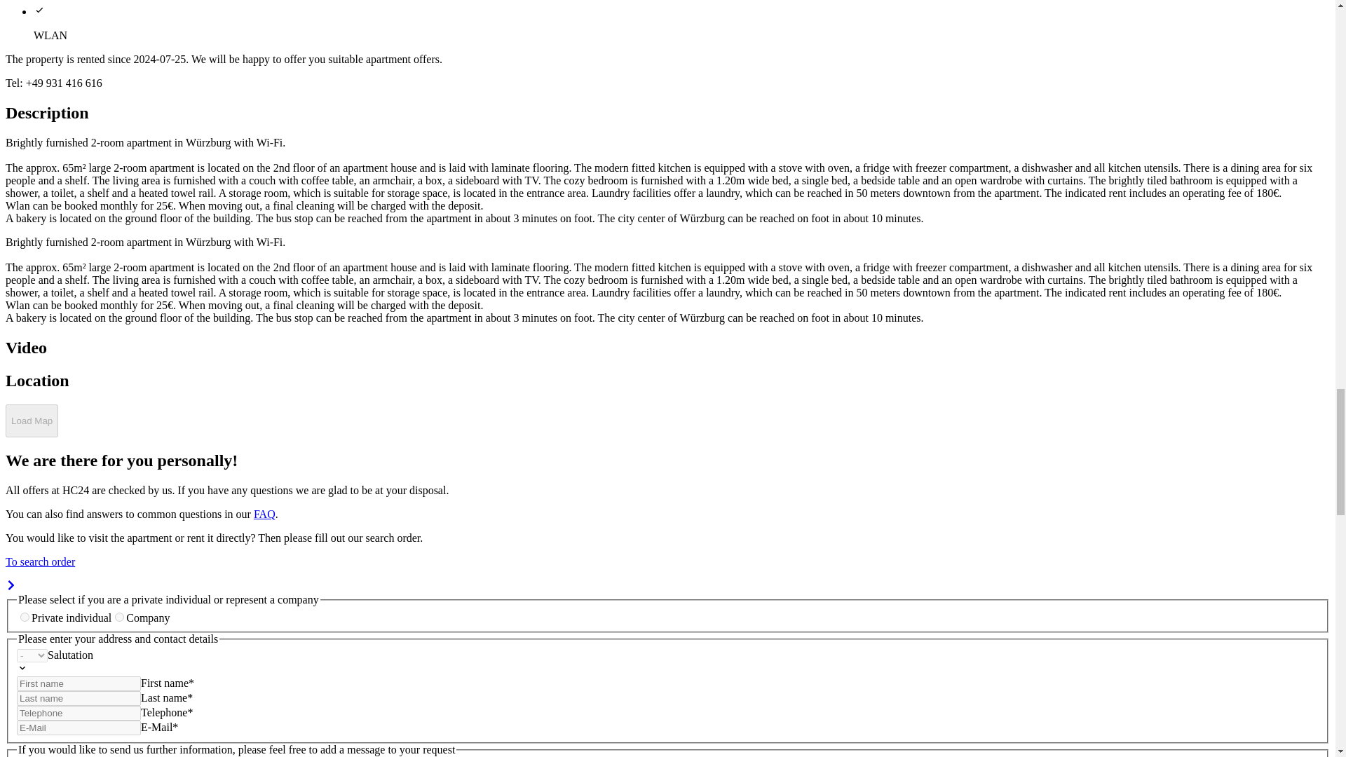 The width and height of the screenshot is (1346, 757). I want to click on on, so click(25, 617).